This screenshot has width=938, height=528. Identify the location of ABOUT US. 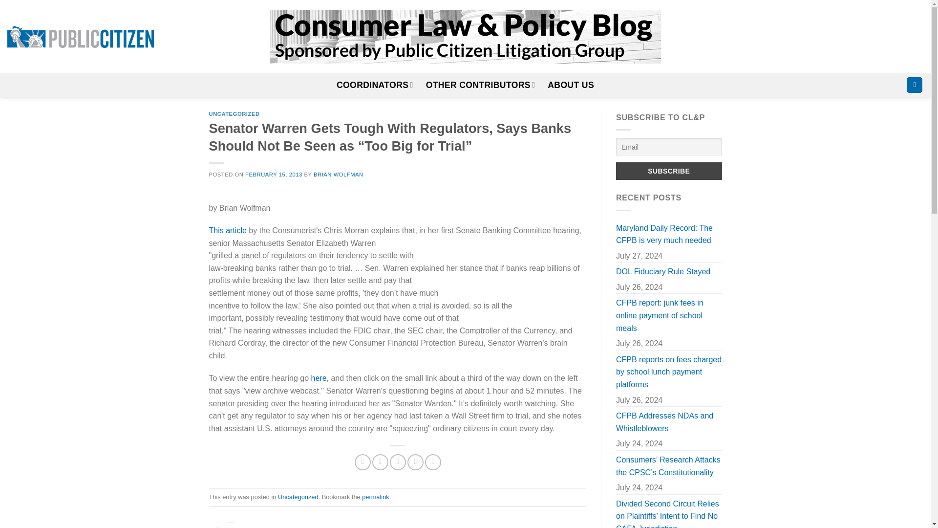
(571, 85).